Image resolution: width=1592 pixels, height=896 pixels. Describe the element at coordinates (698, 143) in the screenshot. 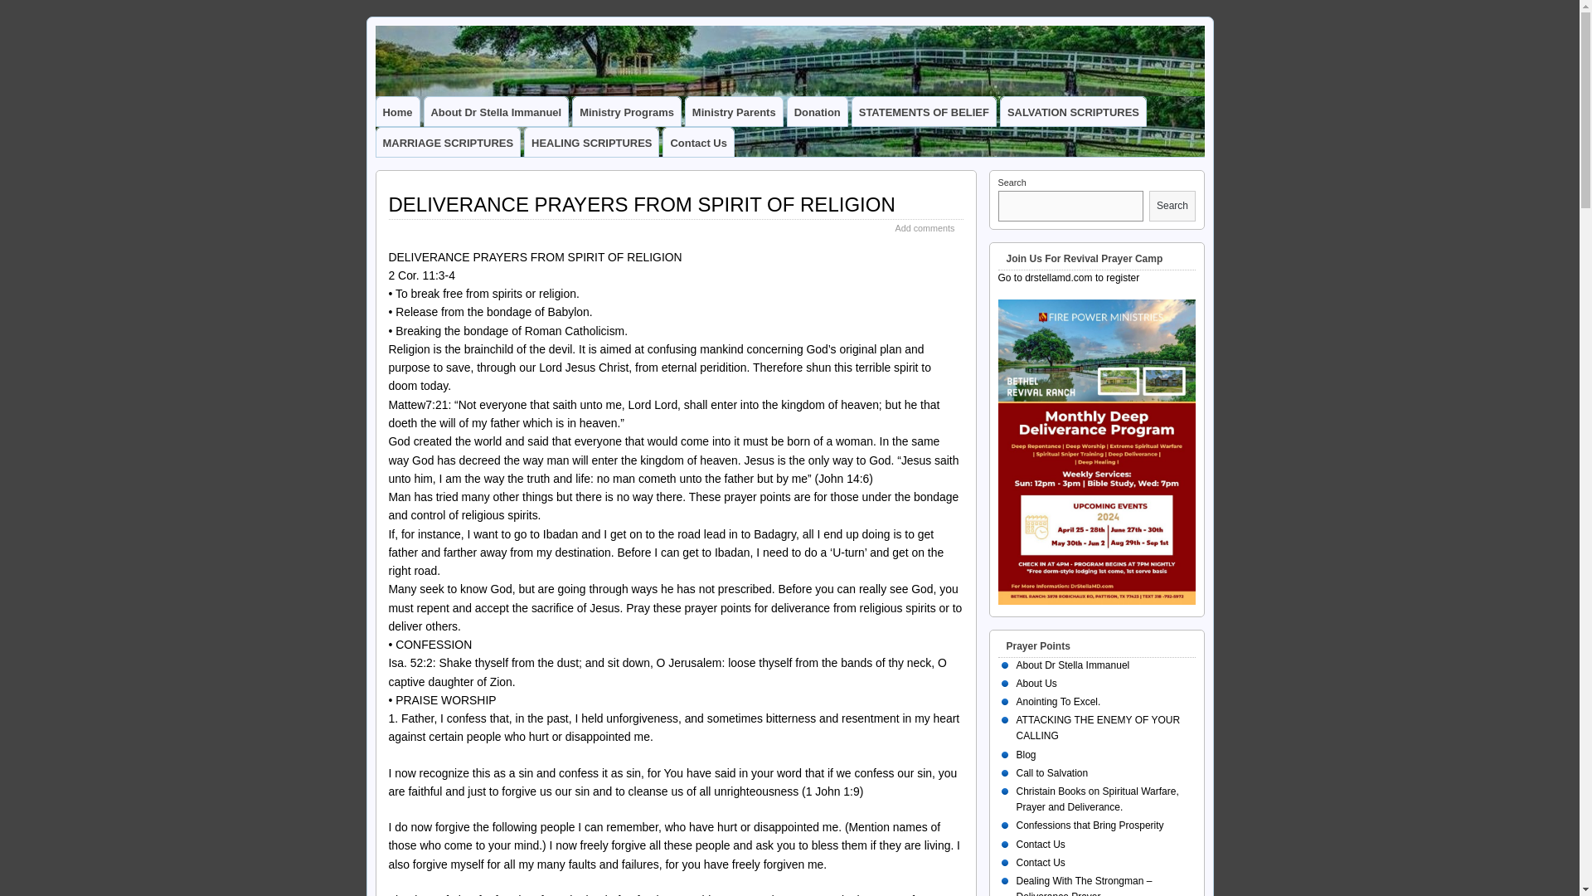

I see `Contact Us` at that location.